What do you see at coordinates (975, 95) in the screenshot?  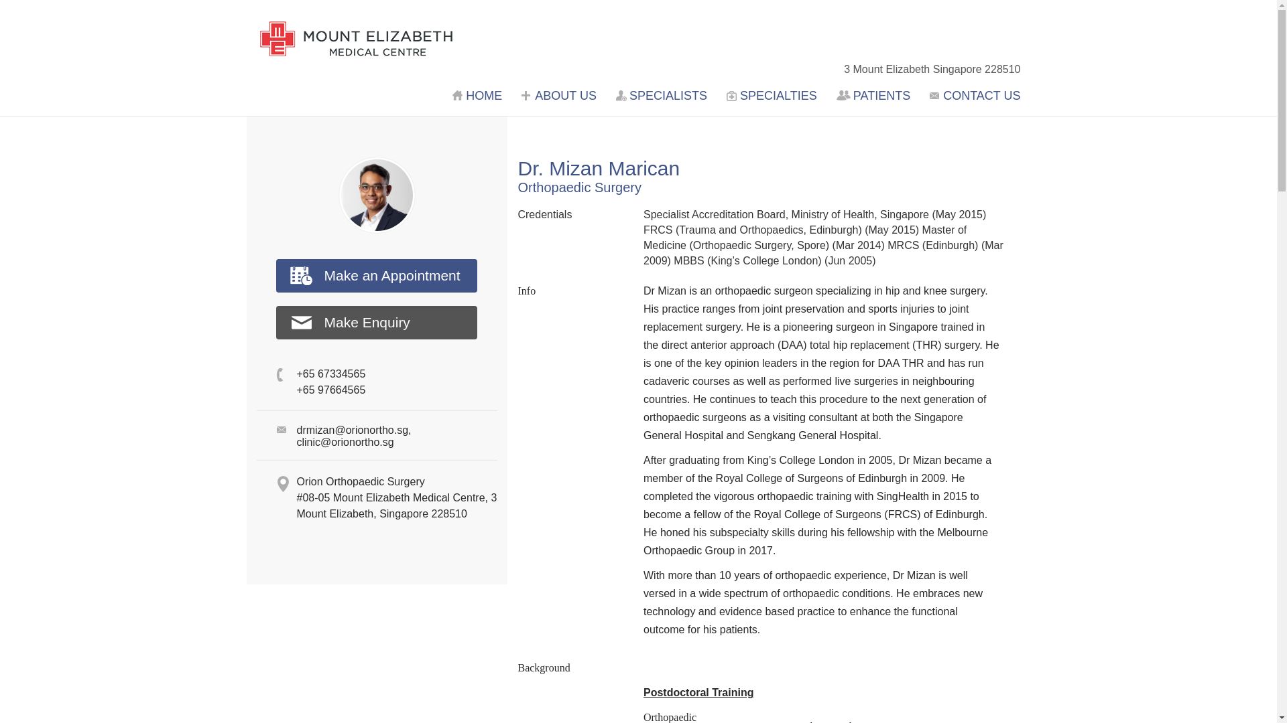 I see `CONTACT US` at bounding box center [975, 95].